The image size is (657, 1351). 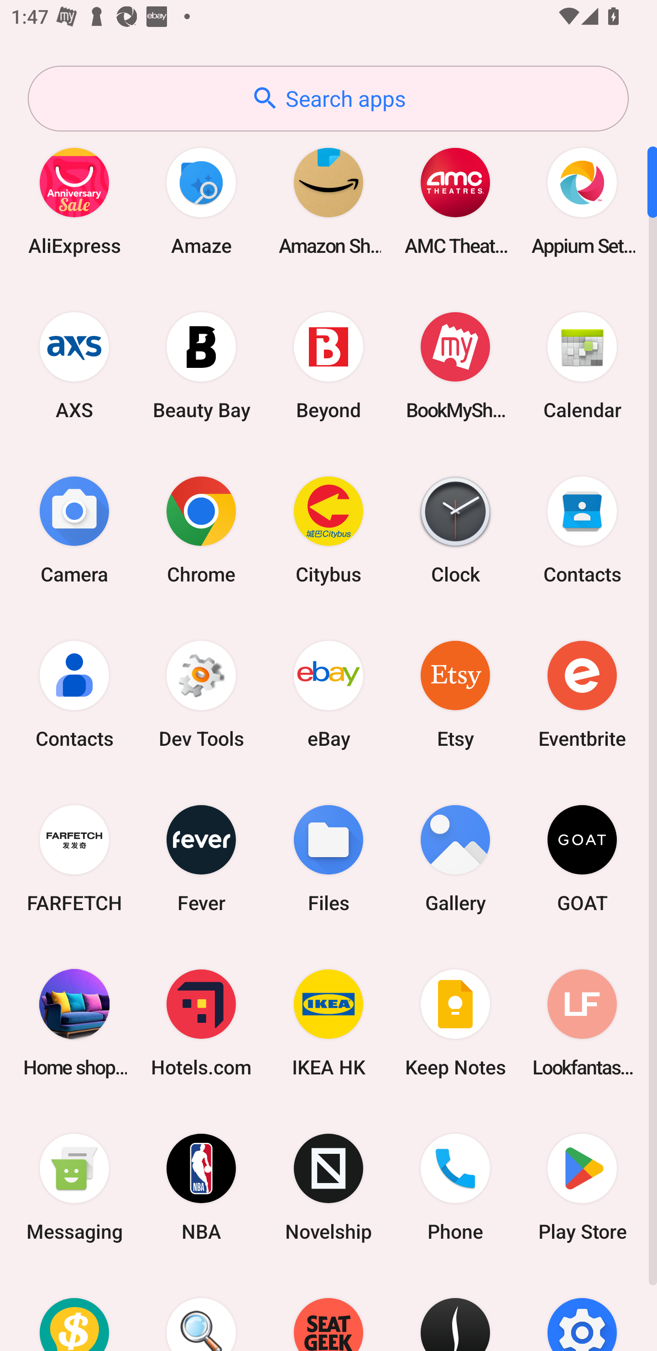 I want to click on Citybus, so click(x=328, y=529).